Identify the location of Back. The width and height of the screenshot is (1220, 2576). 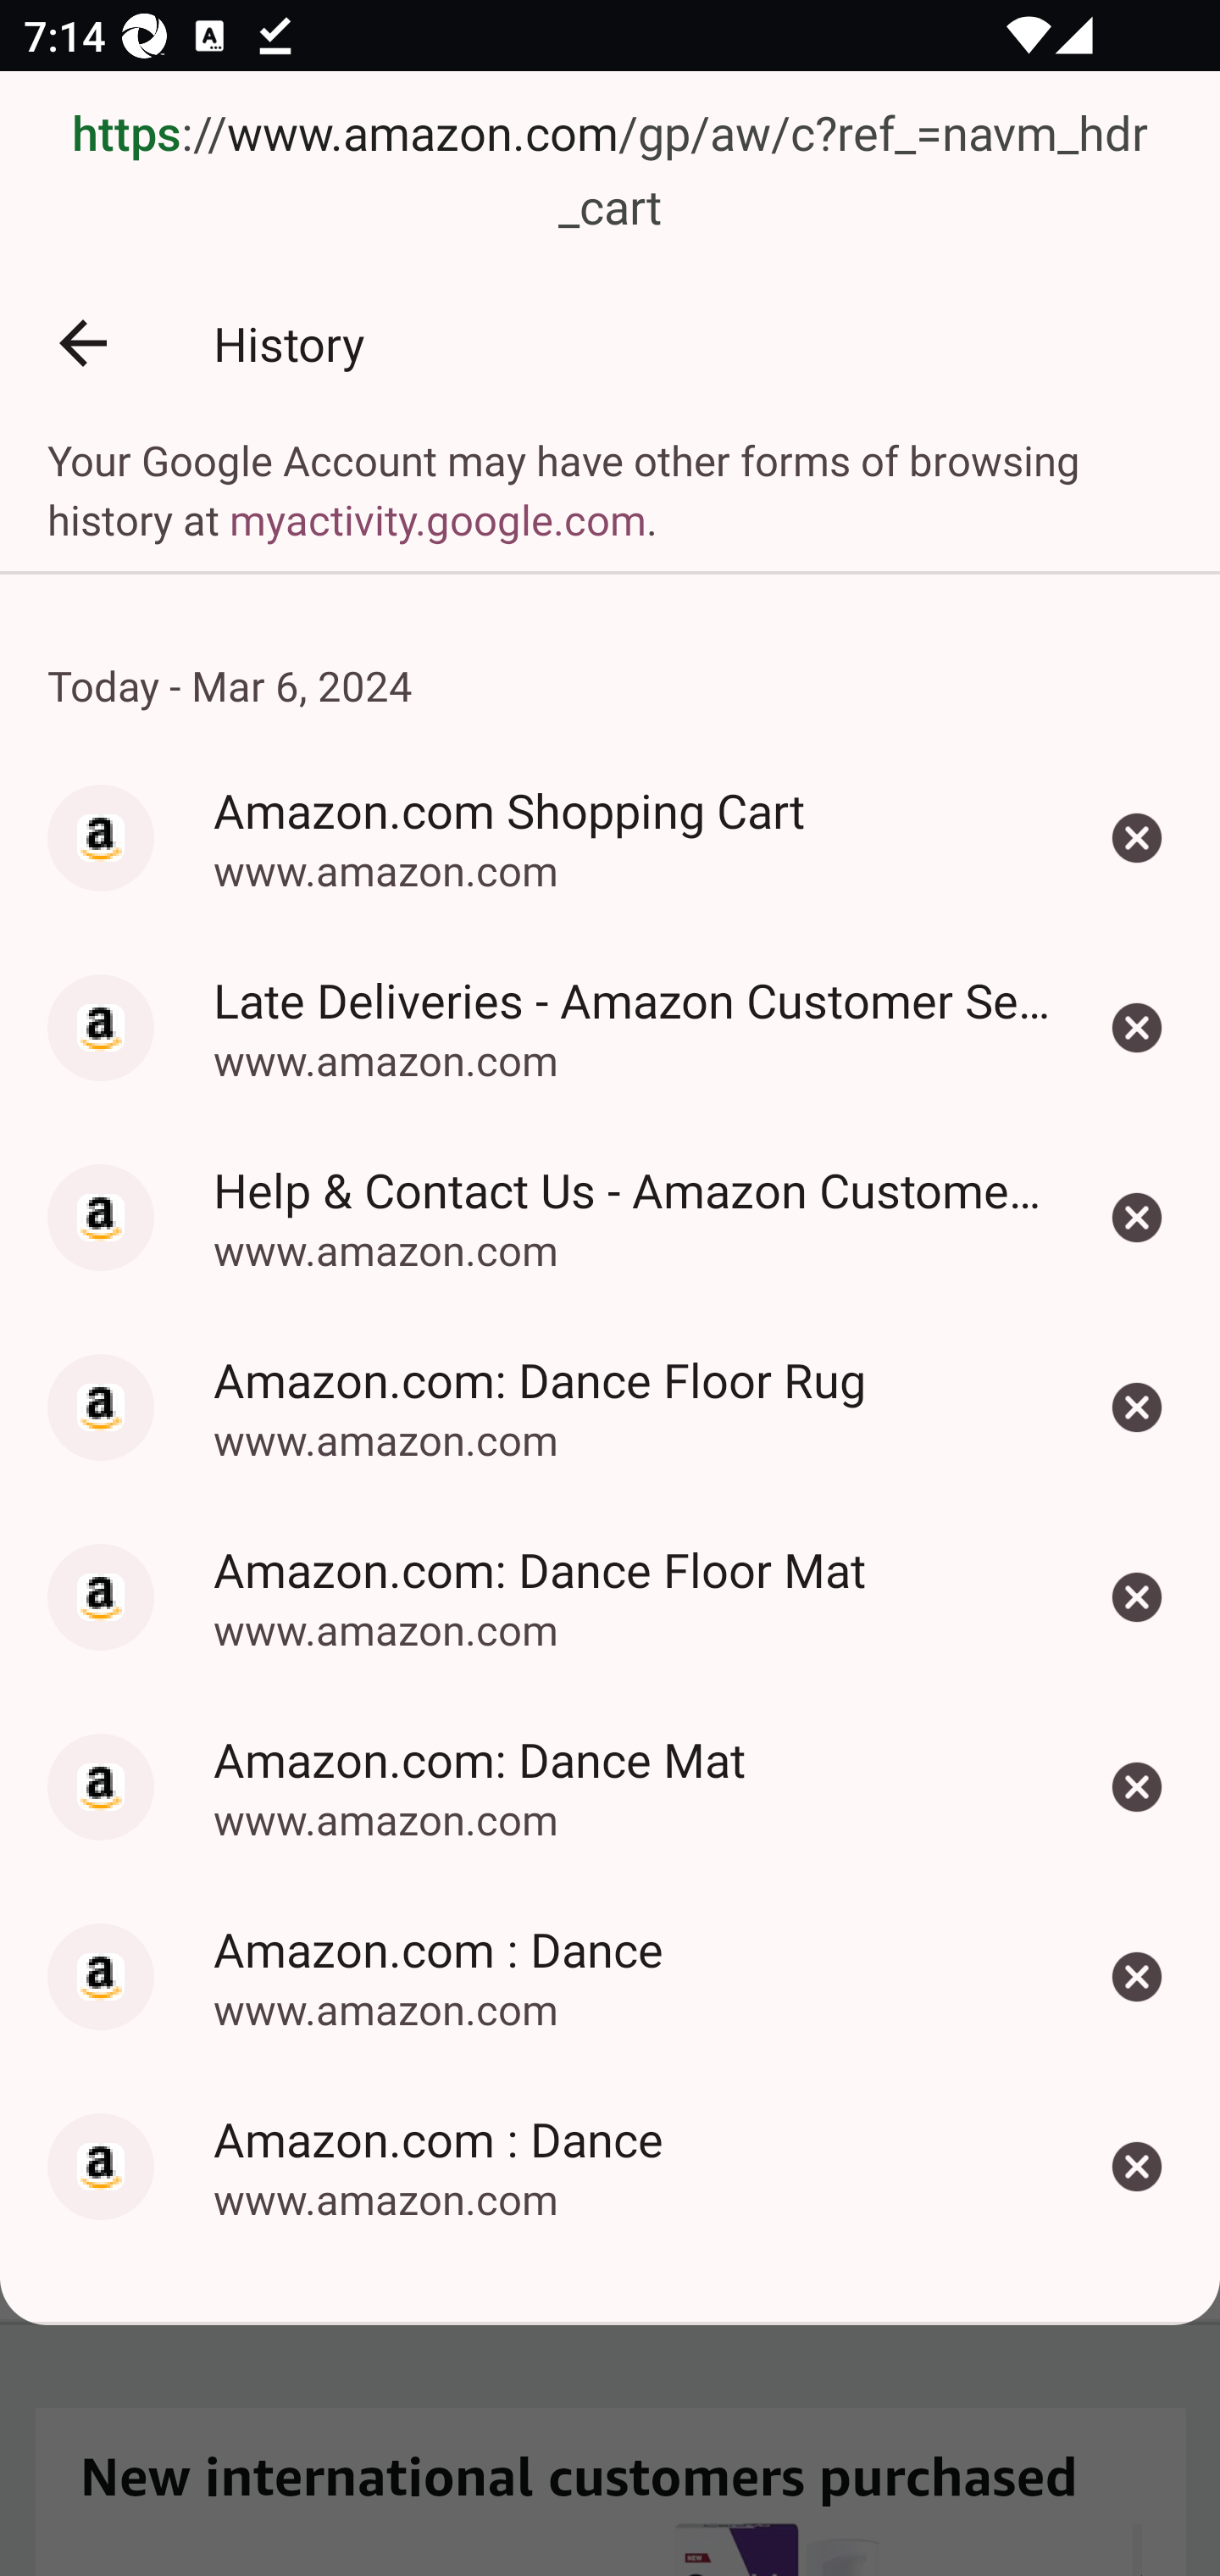
(83, 344).